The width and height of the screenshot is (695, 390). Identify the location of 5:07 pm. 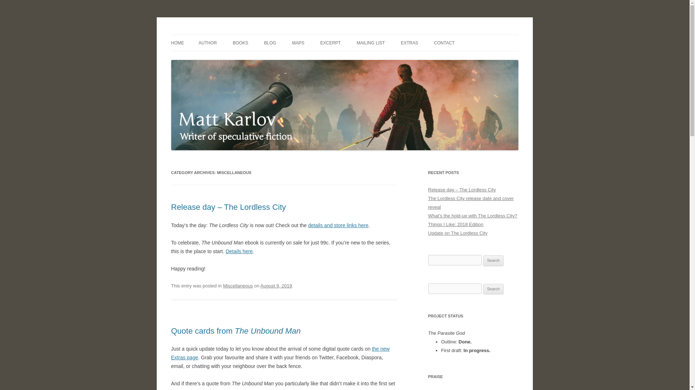
(276, 286).